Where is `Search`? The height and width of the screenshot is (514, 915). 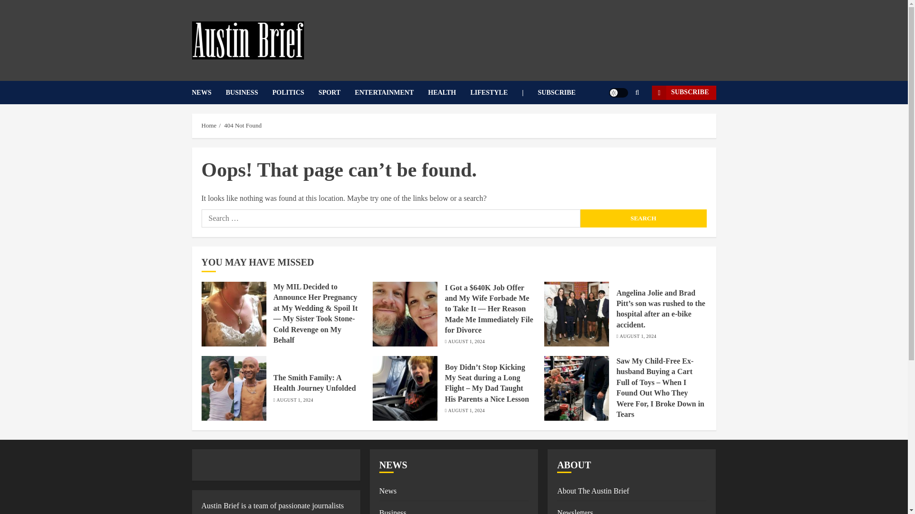 Search is located at coordinates (643, 218).